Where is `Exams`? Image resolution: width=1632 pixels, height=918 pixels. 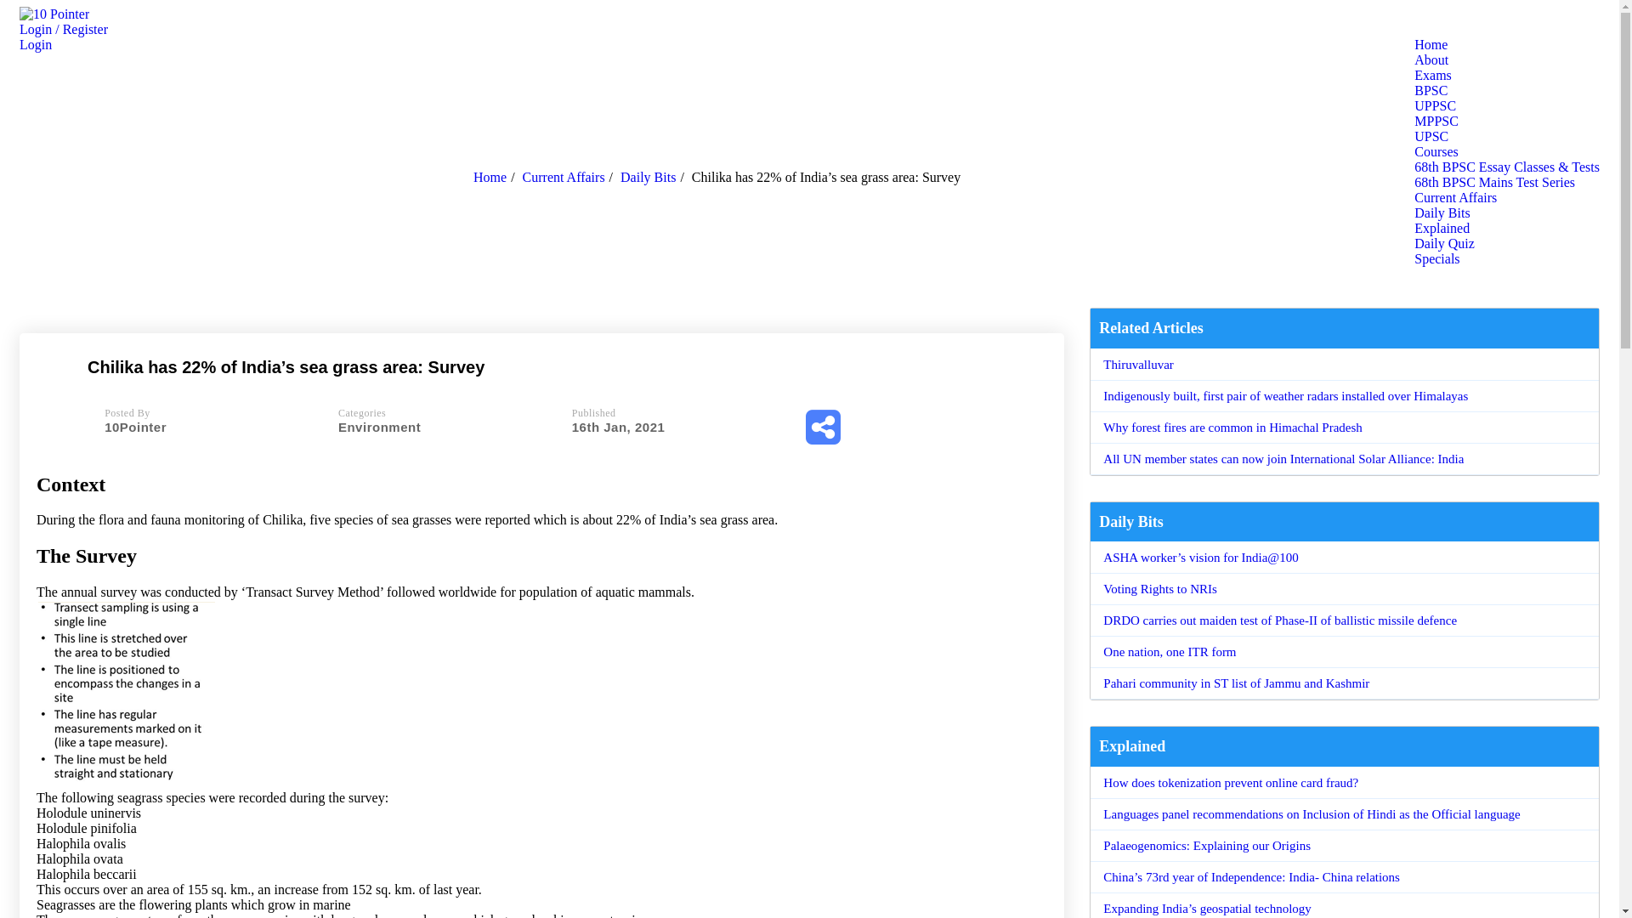
Exams is located at coordinates (1433, 75).